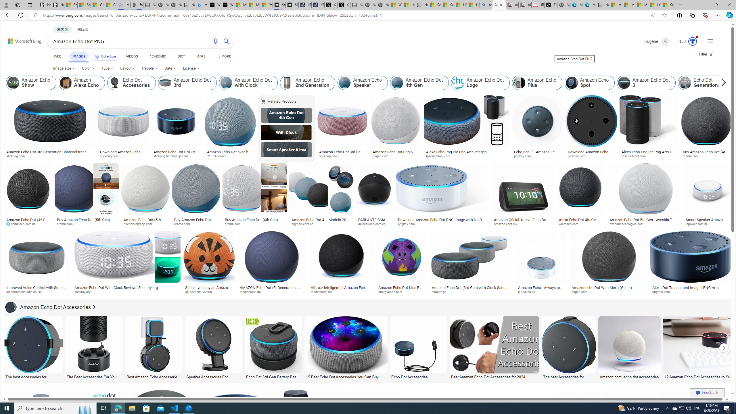 The width and height of the screenshot is (736, 414). What do you see at coordinates (636, 156) in the screenshot?
I see `tpsearchtool.com` at bounding box center [636, 156].